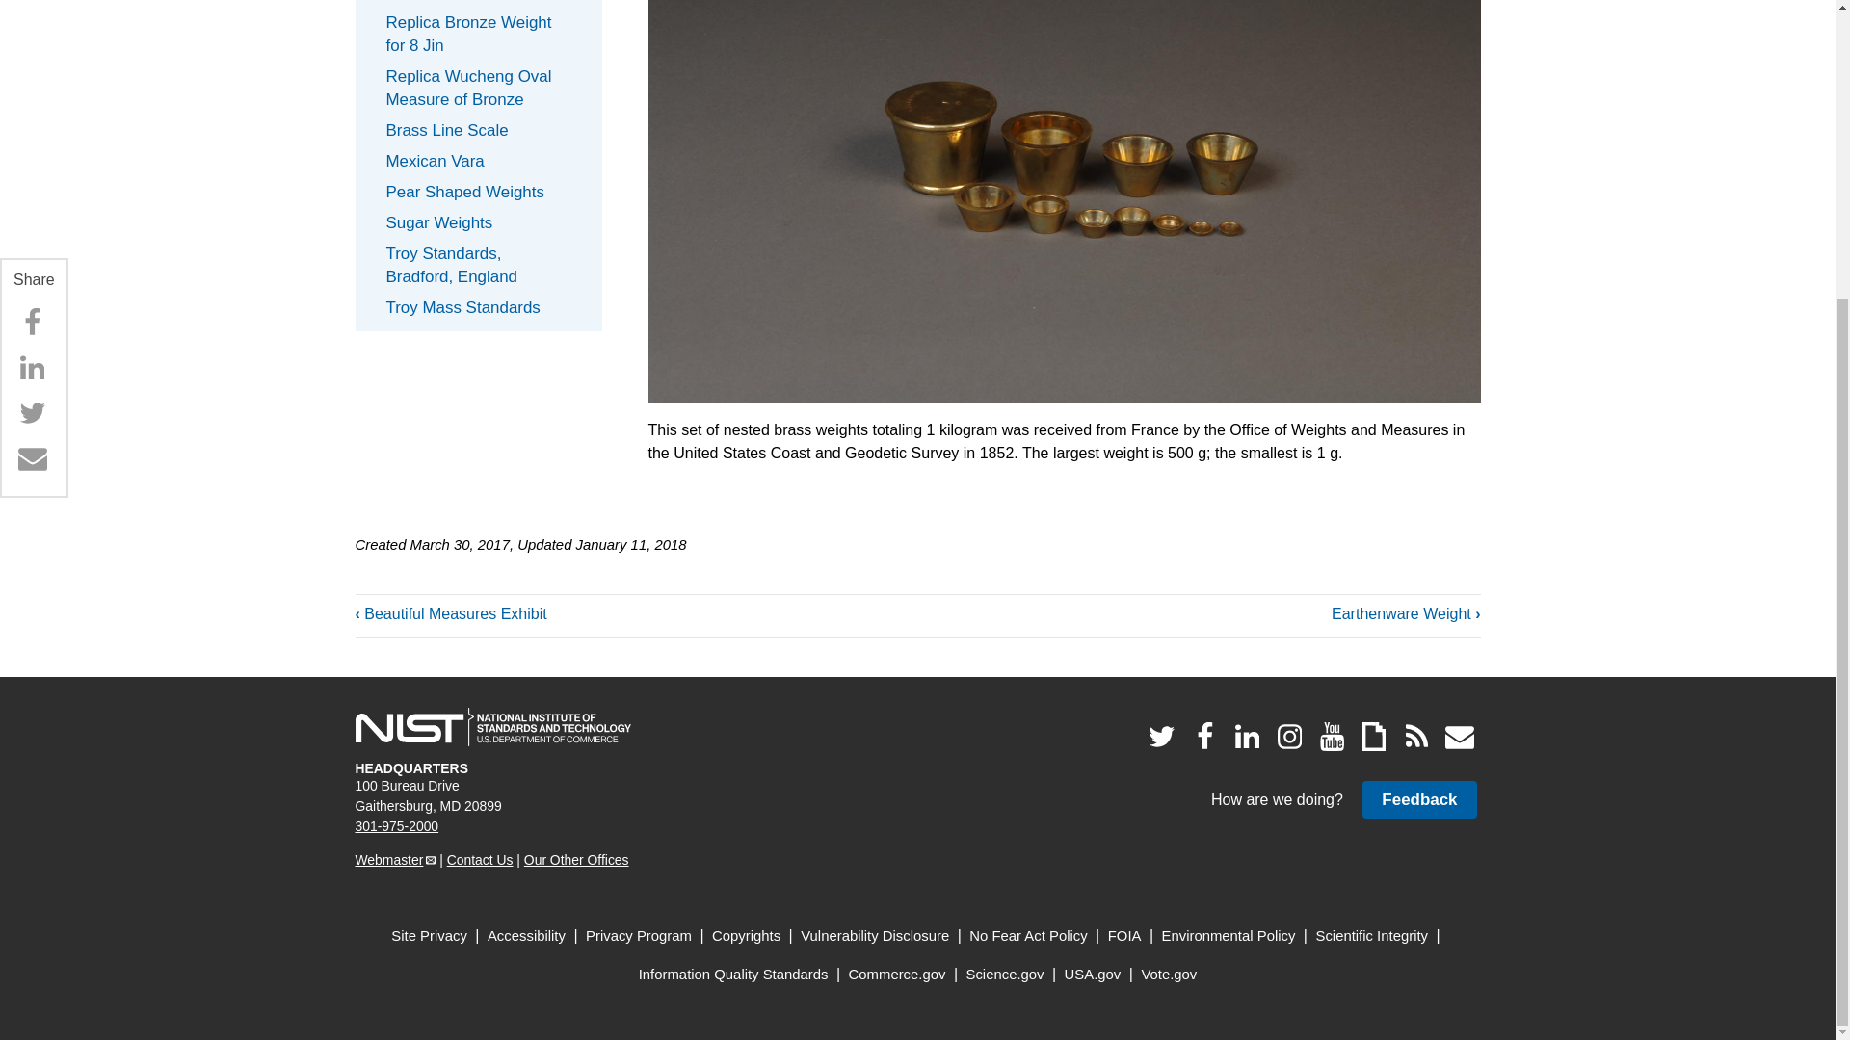 This screenshot has height=1040, width=1850. I want to click on Replica Wucheng Oval Measure of Bronze, so click(478, 88).